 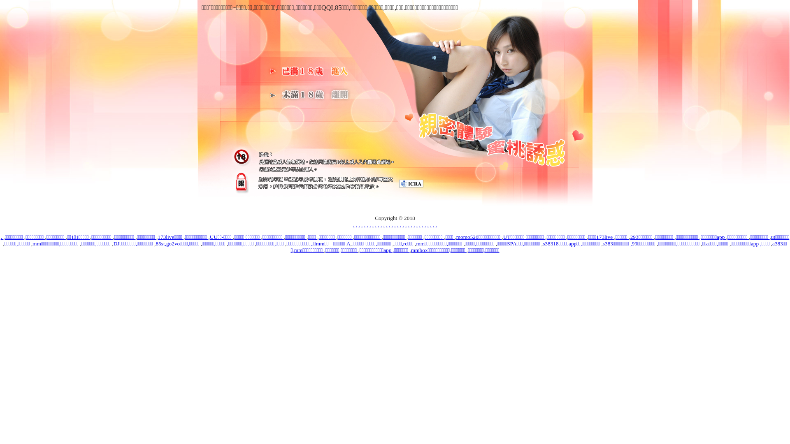 I want to click on ., so click(x=387, y=224).